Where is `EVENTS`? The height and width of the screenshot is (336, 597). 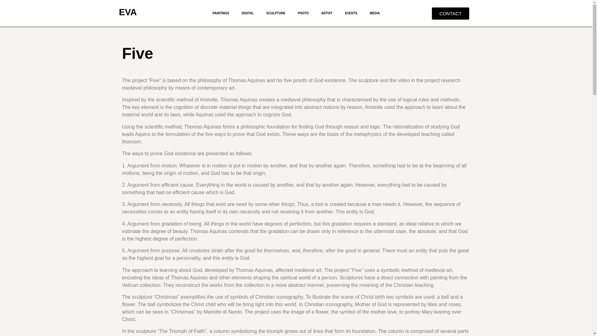
EVENTS is located at coordinates (351, 13).